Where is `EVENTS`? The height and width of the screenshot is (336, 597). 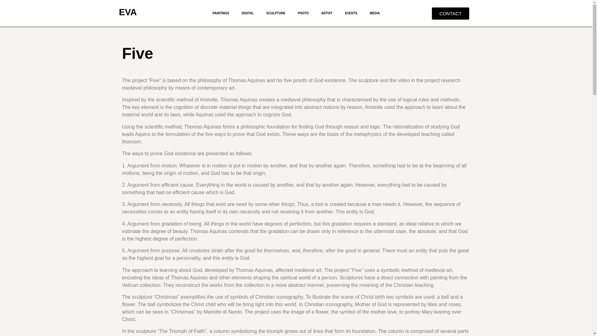
EVENTS is located at coordinates (351, 13).